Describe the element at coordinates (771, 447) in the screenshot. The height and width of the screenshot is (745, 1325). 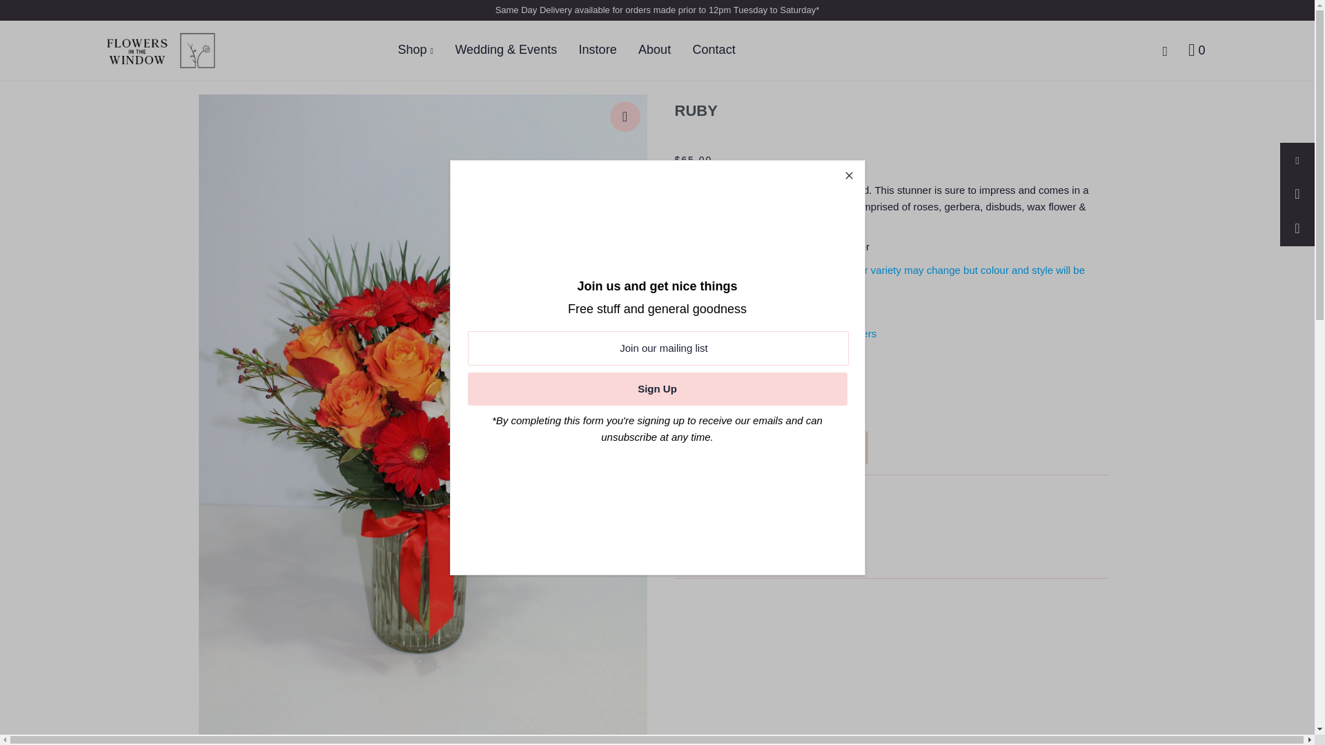
I see `Add to Cart` at that location.